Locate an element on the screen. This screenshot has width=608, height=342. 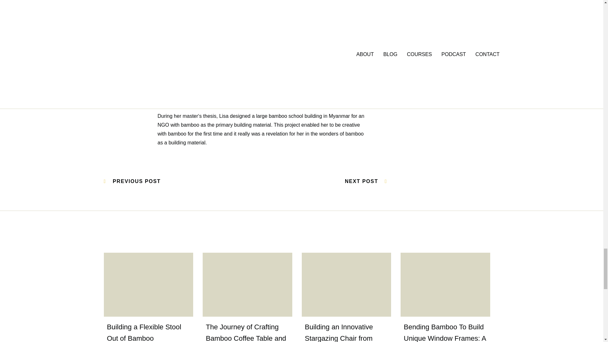
Building a Flexible Stool Out of Bamboo is located at coordinates (144, 332).